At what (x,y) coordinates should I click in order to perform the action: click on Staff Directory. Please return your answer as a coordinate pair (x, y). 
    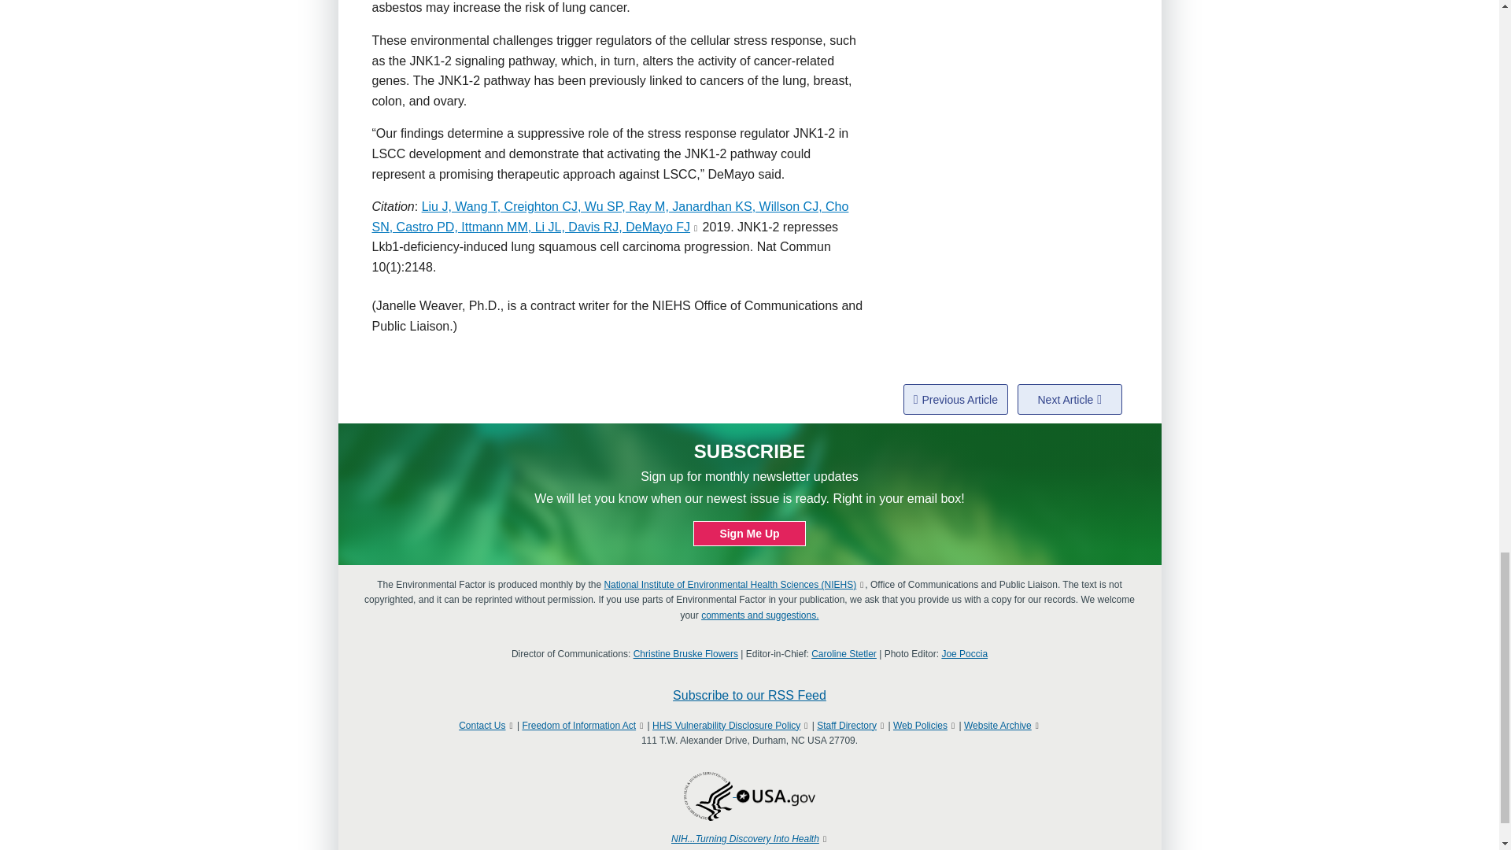
    Looking at the image, I should click on (847, 725).